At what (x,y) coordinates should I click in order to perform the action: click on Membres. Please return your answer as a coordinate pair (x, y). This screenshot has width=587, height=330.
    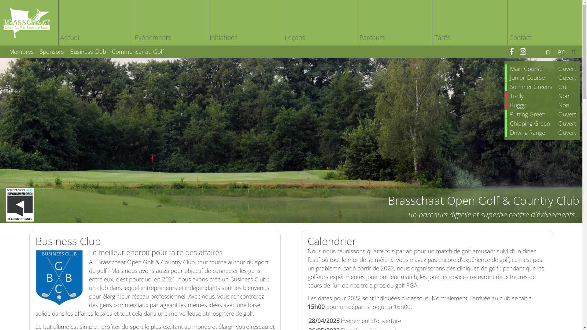
    Looking at the image, I should click on (19, 51).